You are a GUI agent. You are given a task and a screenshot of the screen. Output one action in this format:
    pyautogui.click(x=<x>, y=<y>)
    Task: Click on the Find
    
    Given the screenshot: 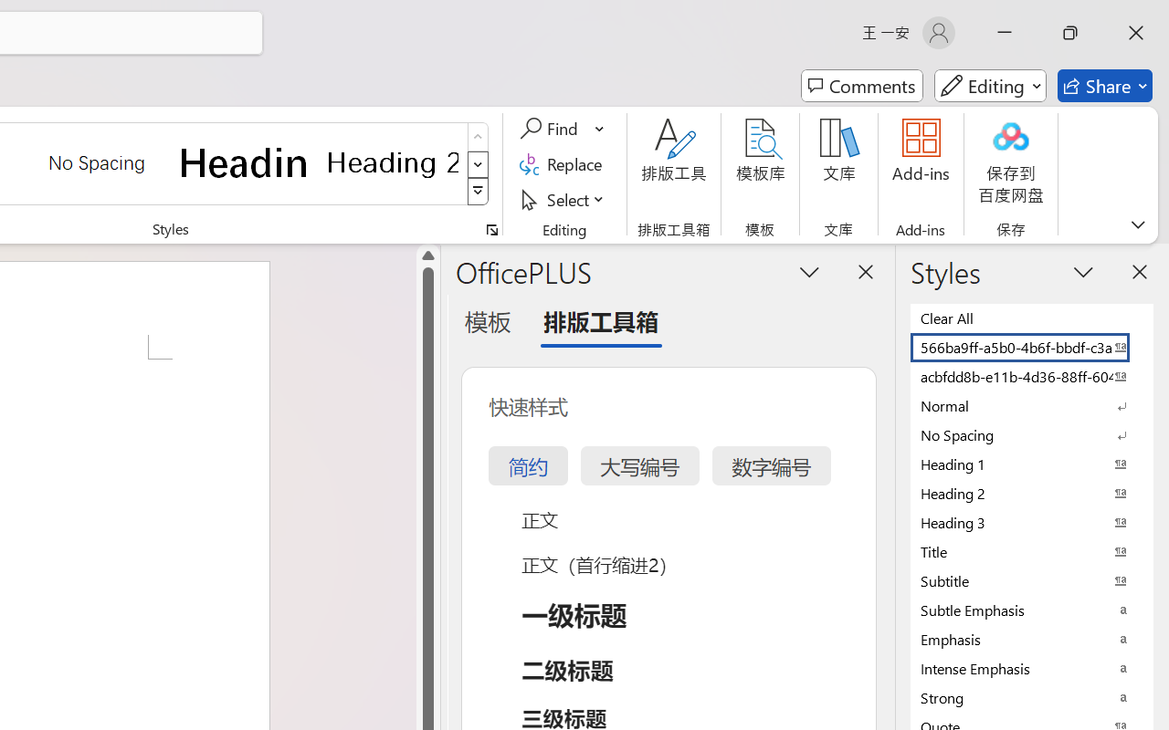 What is the action you would take?
    pyautogui.click(x=563, y=129)
    